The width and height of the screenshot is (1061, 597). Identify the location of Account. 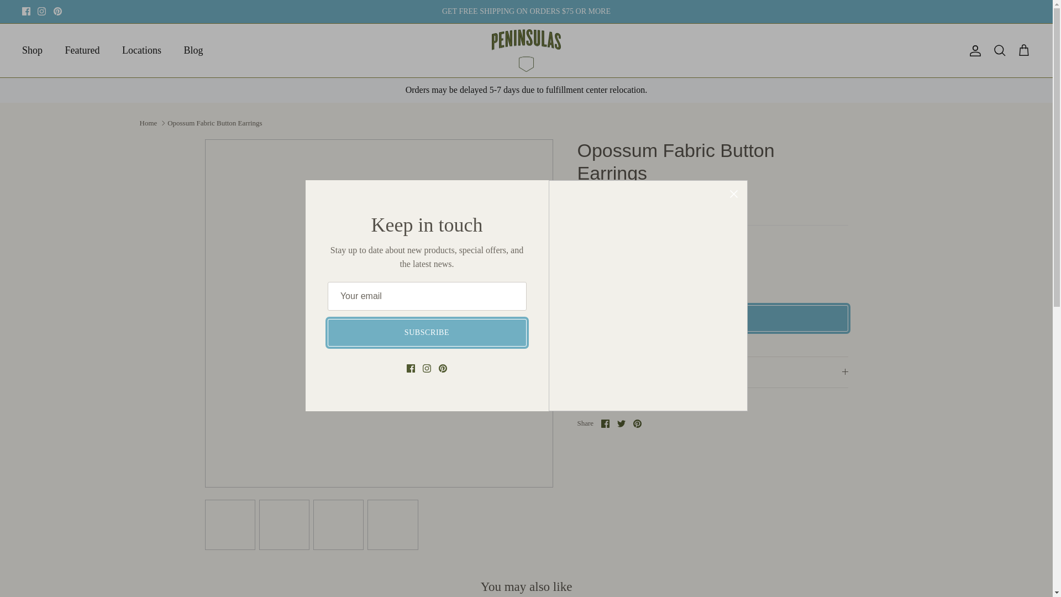
(973, 50).